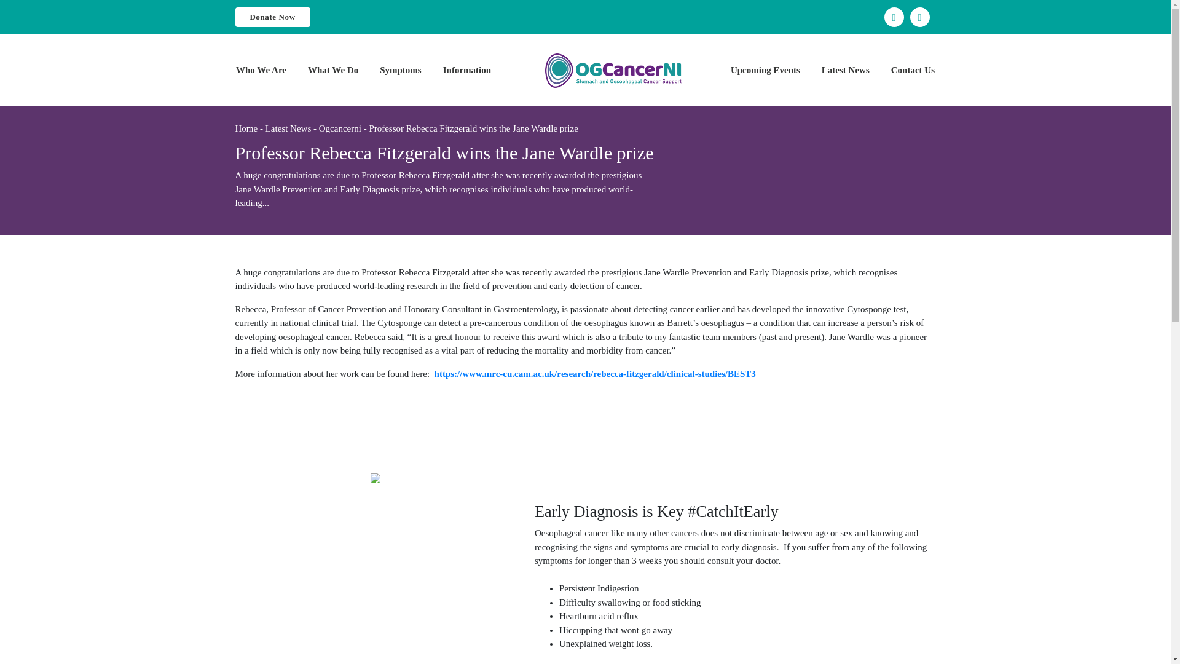 The height and width of the screenshot is (664, 1180). I want to click on Latest News, so click(845, 70).